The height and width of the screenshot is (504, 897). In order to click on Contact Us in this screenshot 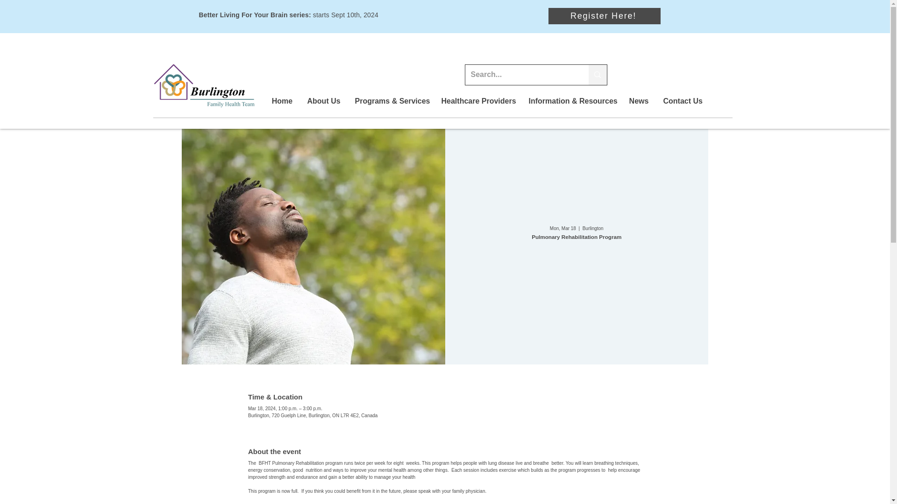, I will do `click(682, 101)`.